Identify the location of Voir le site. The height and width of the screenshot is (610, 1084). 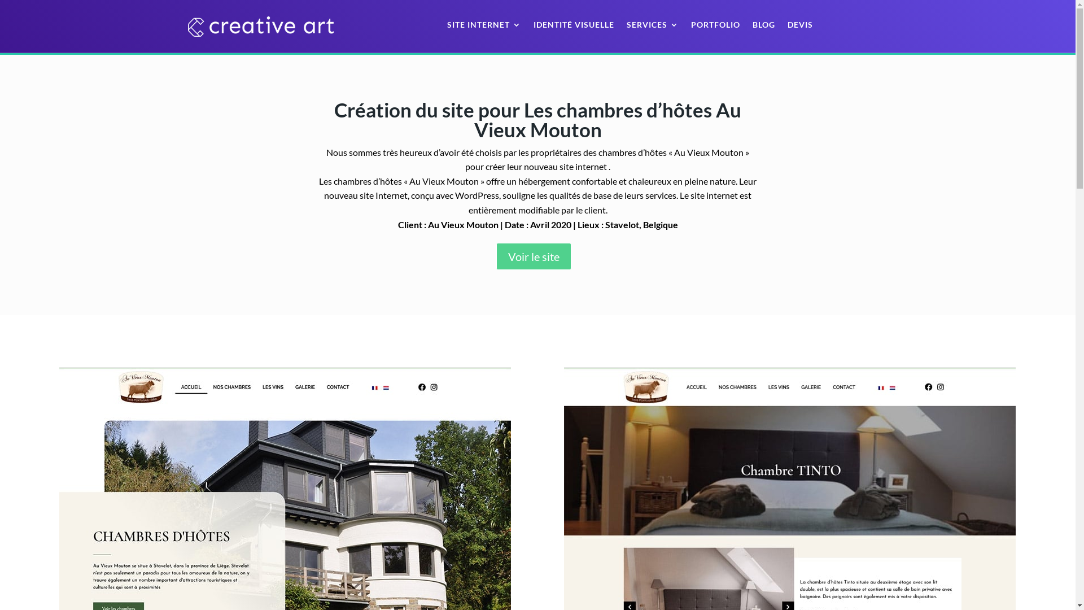
(533, 256).